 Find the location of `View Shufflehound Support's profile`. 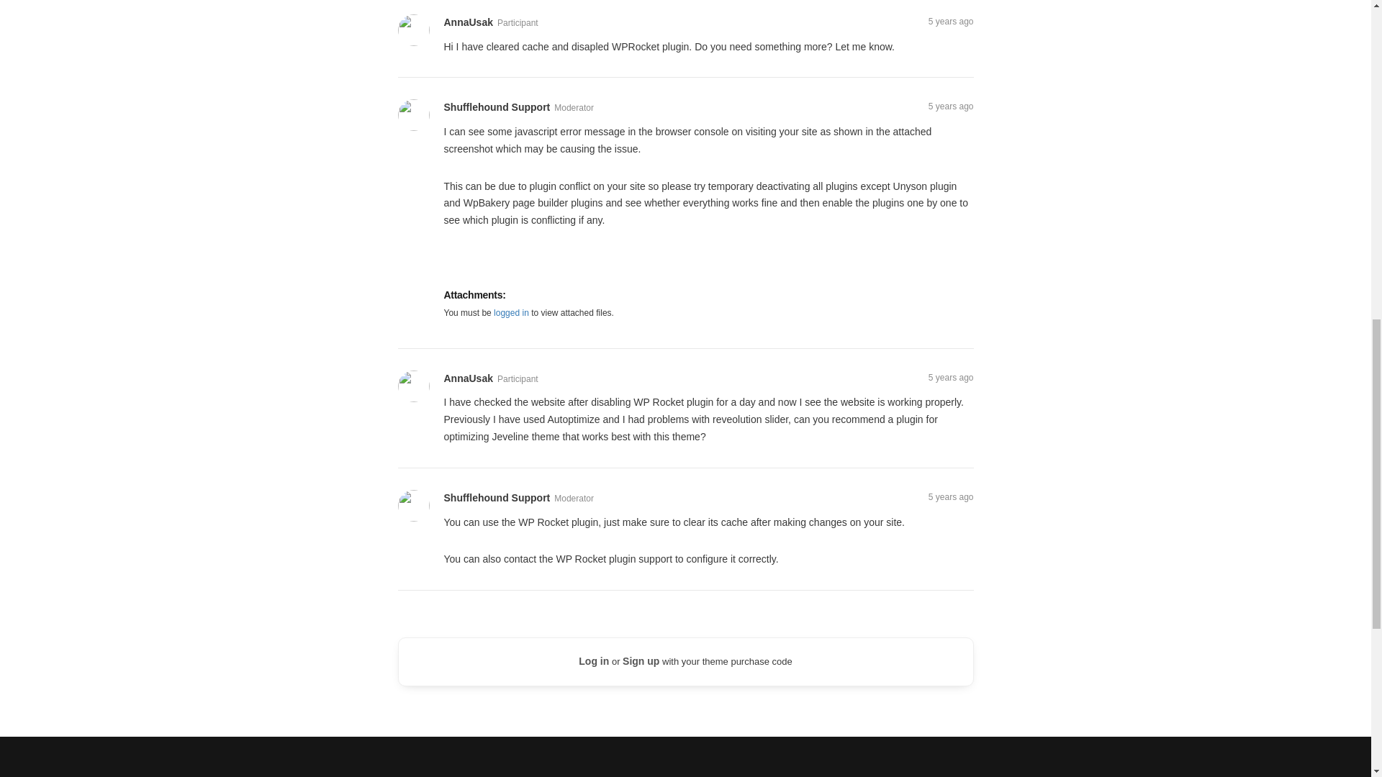

View Shufflehound Support's profile is located at coordinates (497, 499).